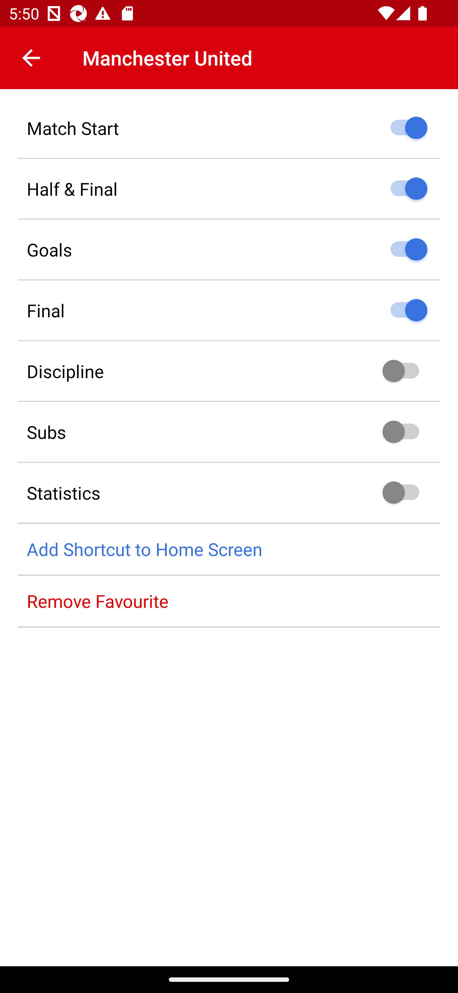 Image resolution: width=458 pixels, height=993 pixels. What do you see at coordinates (229, 549) in the screenshot?
I see `Add Shortcut to Home Screen` at bounding box center [229, 549].